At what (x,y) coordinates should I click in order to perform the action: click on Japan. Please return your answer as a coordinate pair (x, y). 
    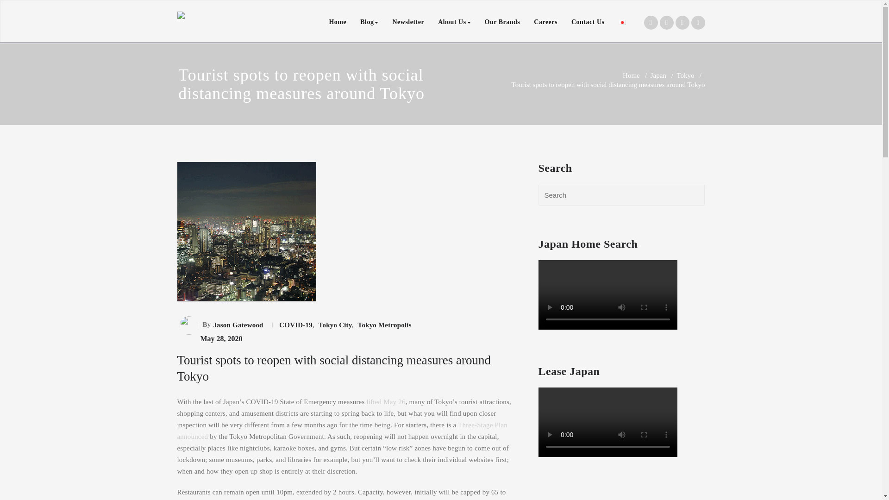
    Looking at the image, I should click on (658, 75).